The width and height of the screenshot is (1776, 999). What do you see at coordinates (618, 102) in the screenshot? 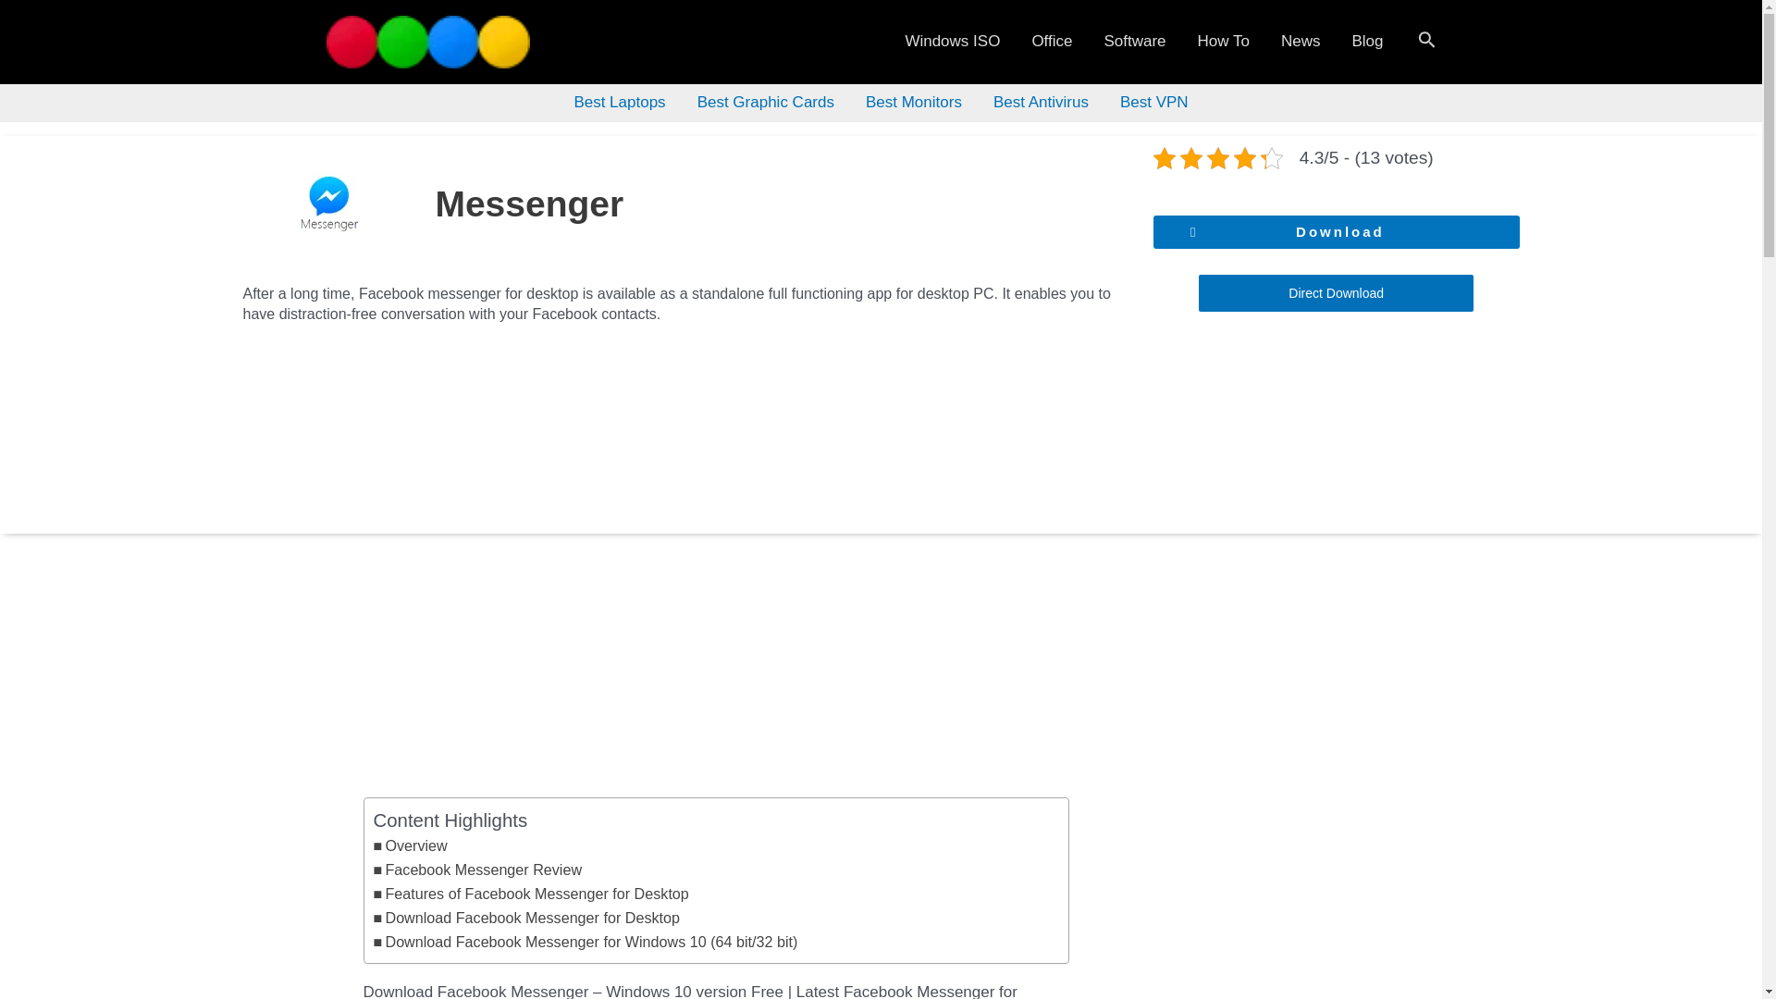
I see `Best Laptops` at bounding box center [618, 102].